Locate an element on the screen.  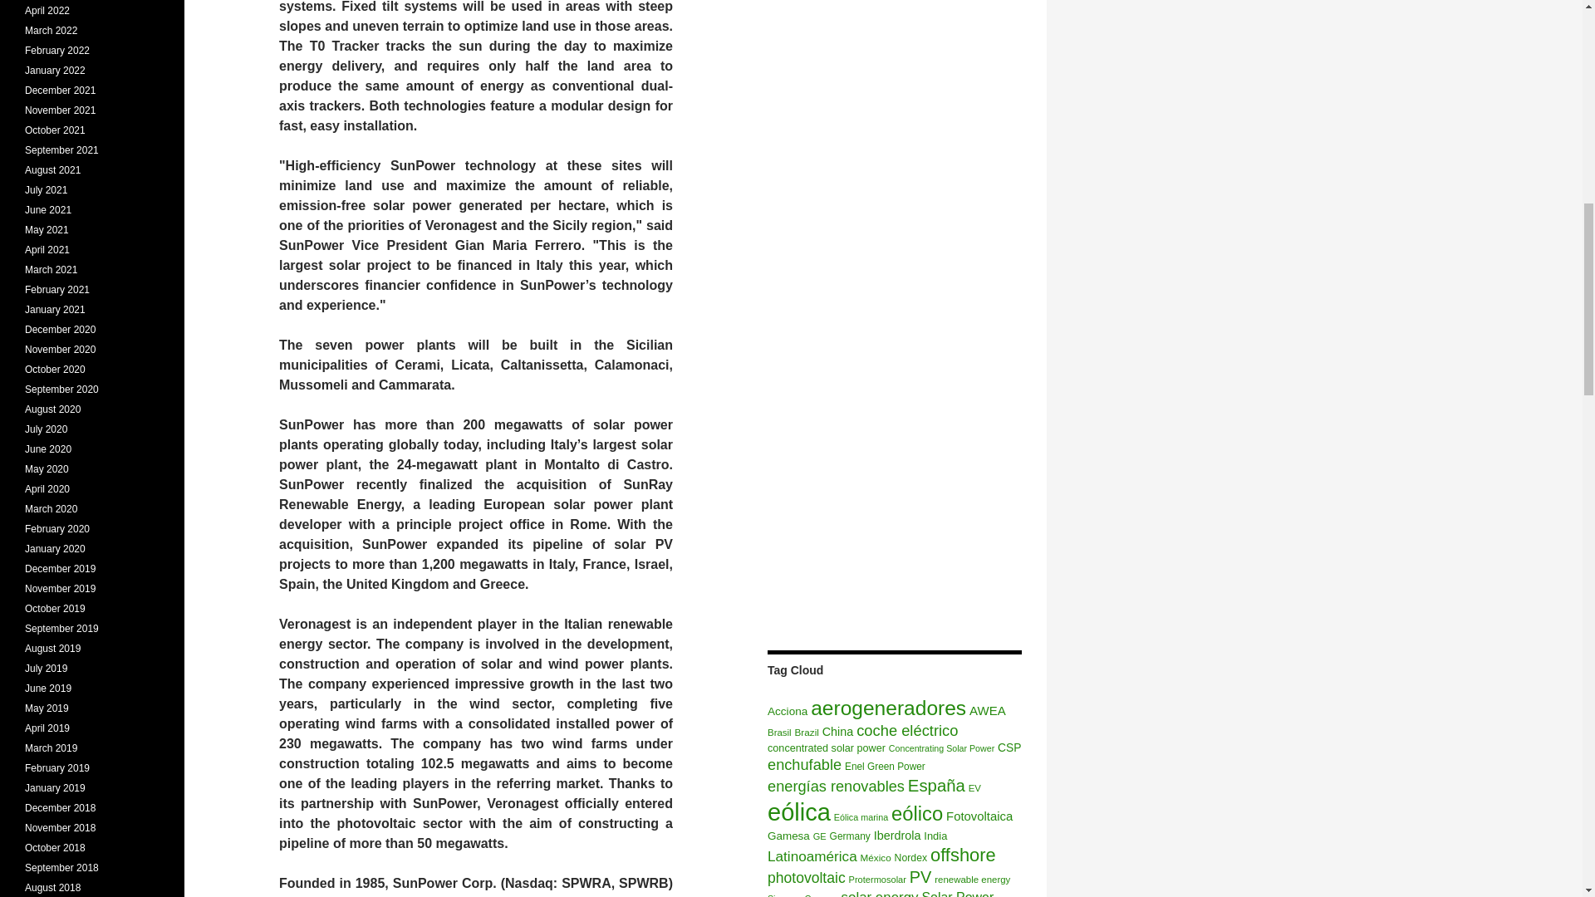
CSP is located at coordinates (1009, 747).